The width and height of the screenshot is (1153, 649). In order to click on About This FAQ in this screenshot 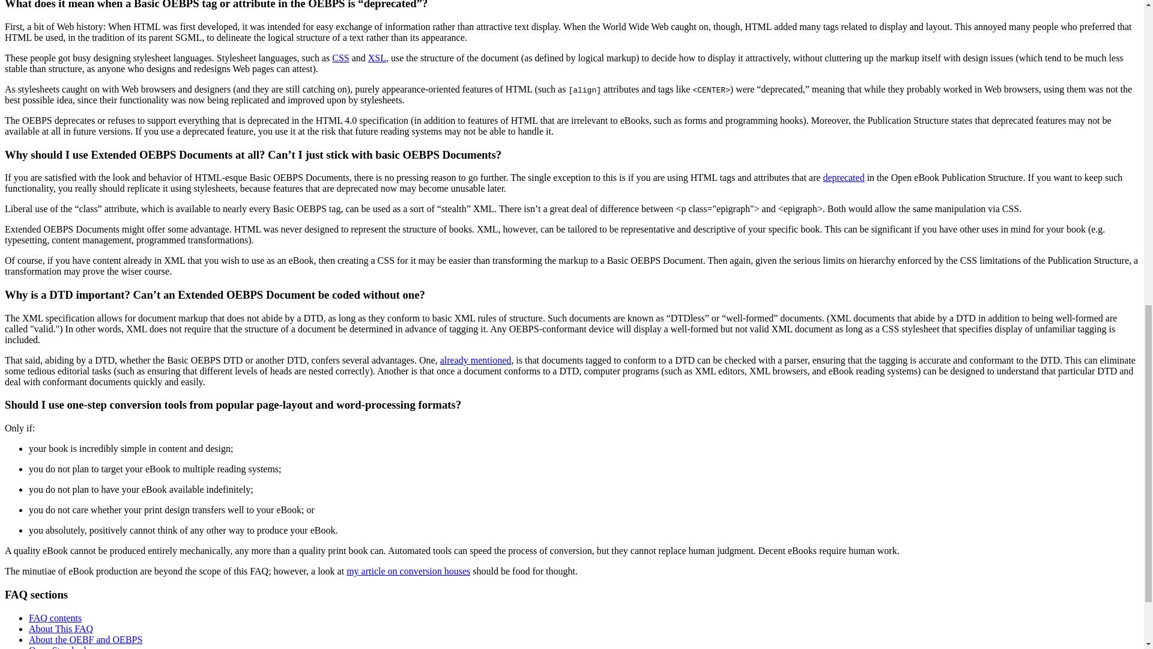, I will do `click(61, 629)`.